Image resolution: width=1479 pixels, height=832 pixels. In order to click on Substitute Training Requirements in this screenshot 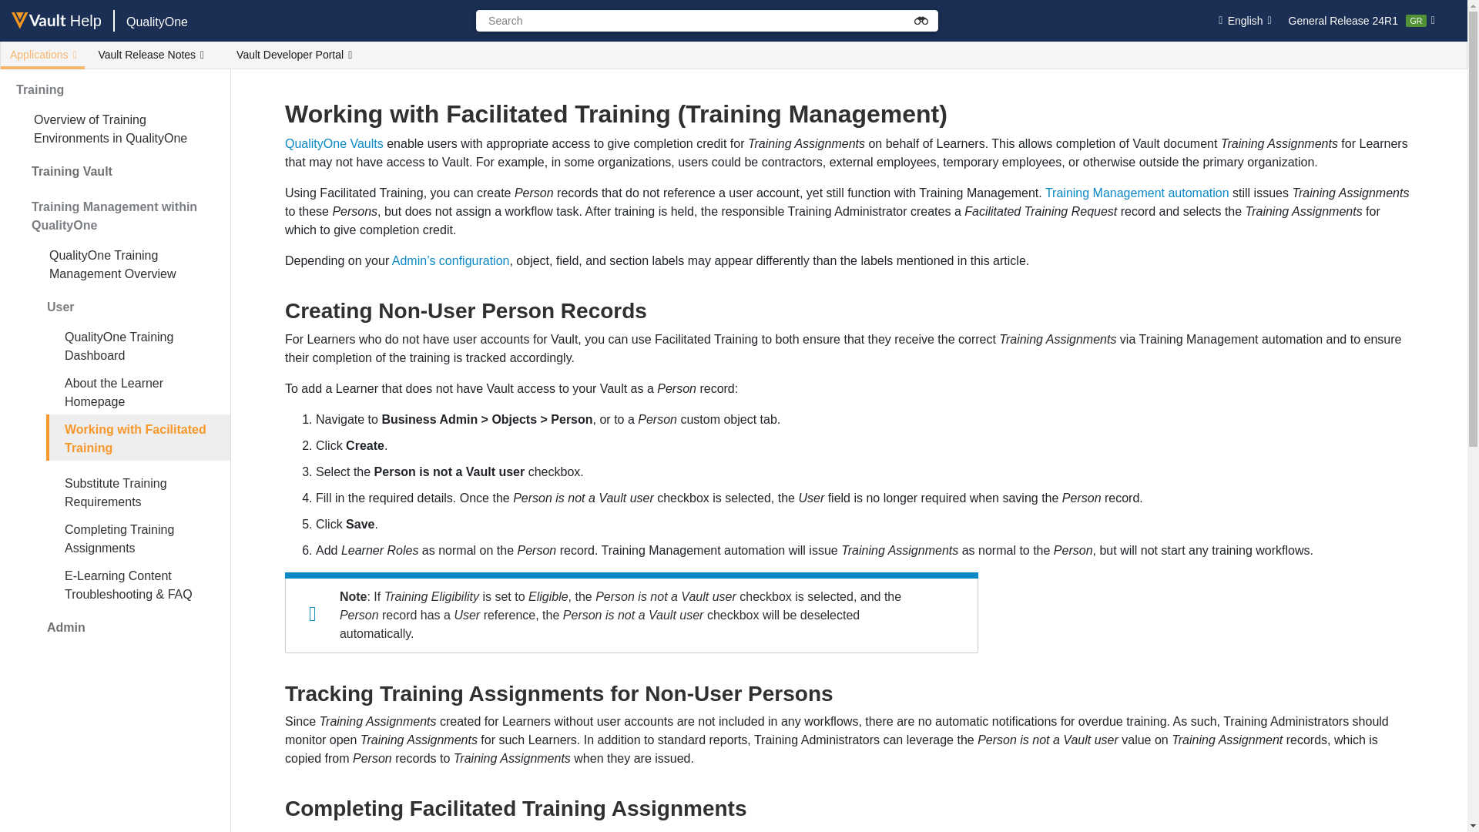, I will do `click(138, 491)`.